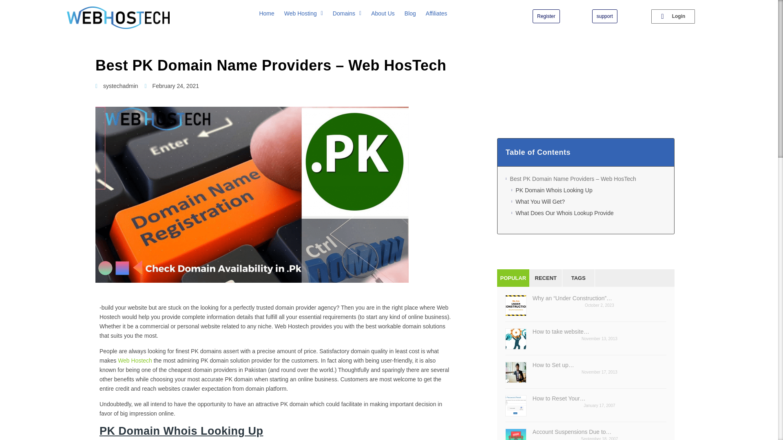  I want to click on Web Hosting, so click(303, 13).